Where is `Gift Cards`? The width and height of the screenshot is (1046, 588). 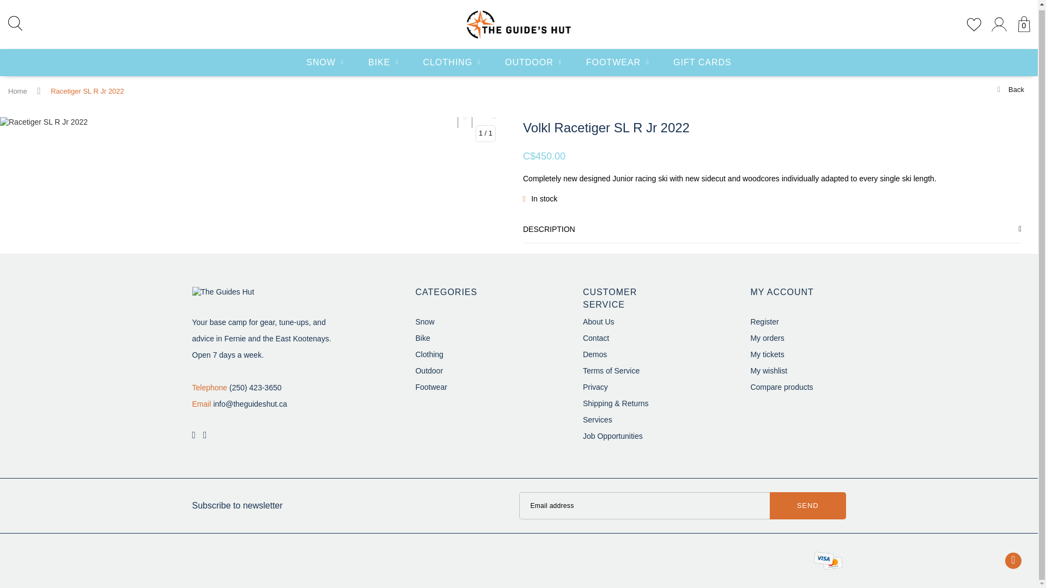
Gift Cards is located at coordinates (702, 60).